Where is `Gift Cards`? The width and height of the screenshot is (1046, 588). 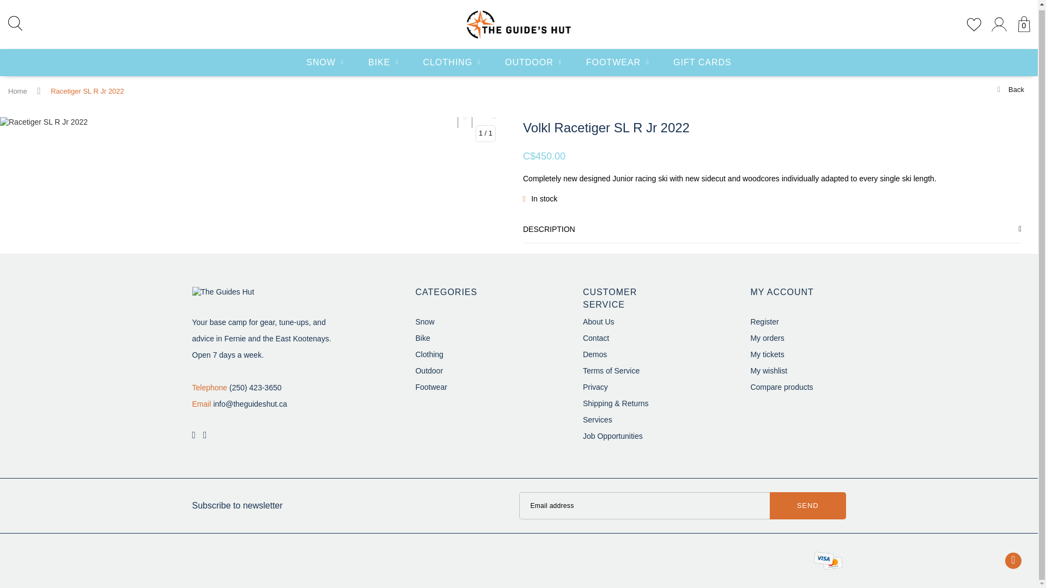
Gift Cards is located at coordinates (702, 60).